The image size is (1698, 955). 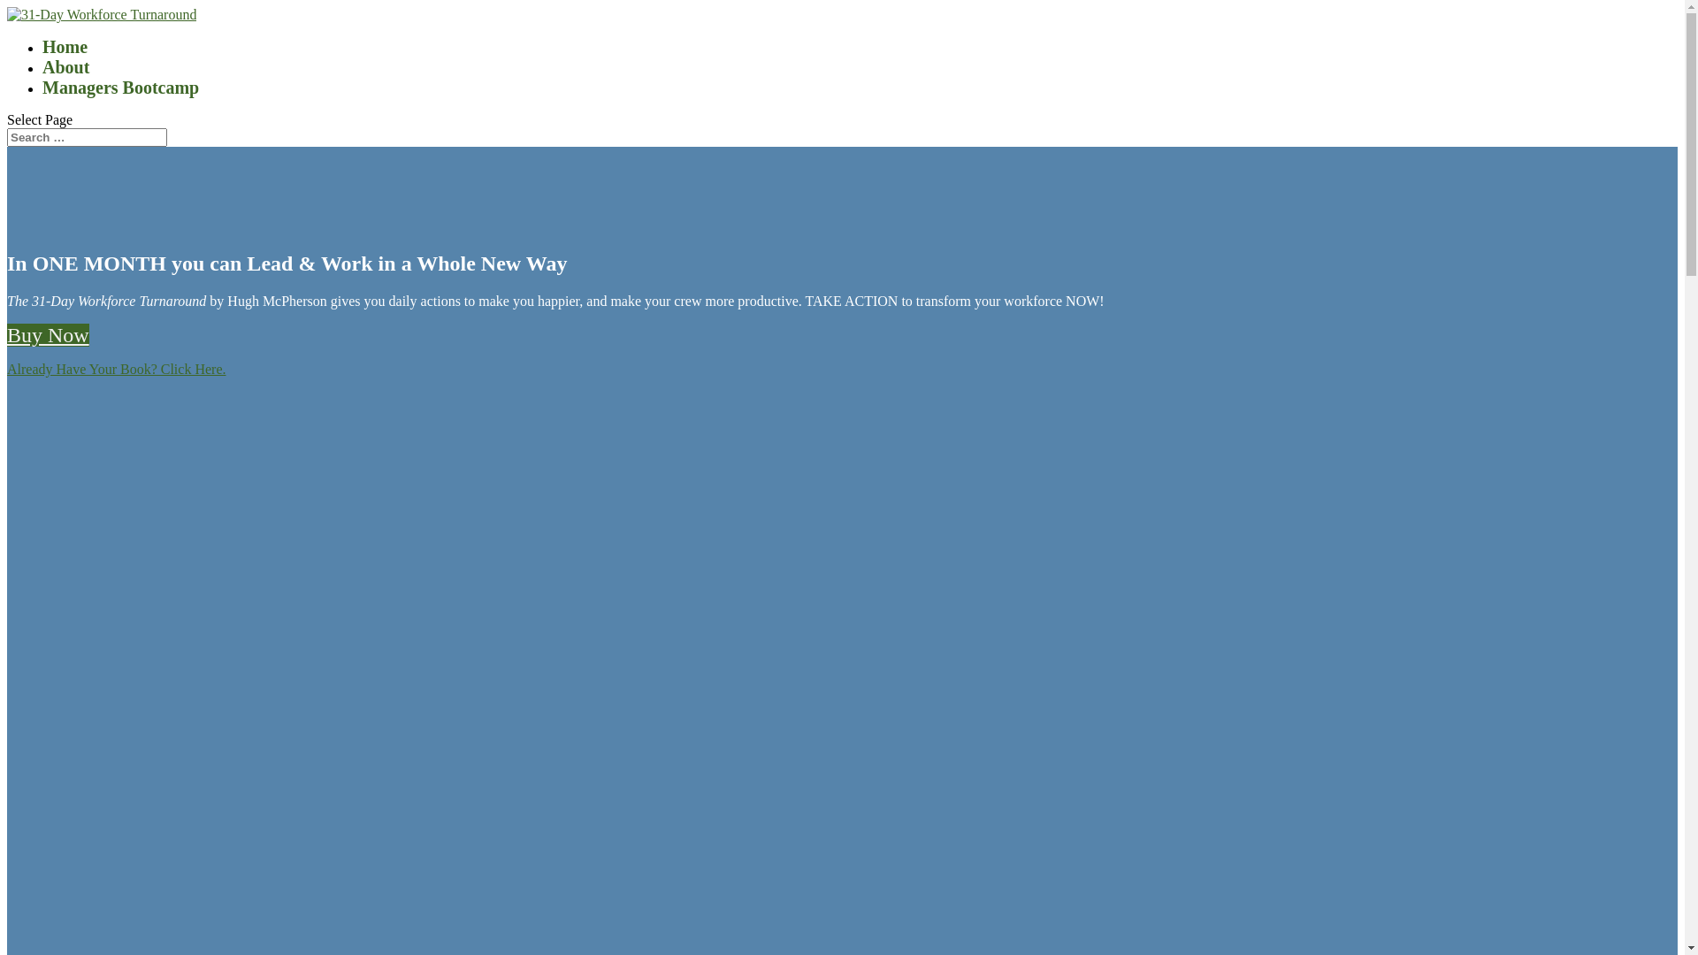 What do you see at coordinates (485, 661) in the screenshot?
I see `The 31 Day Workforce Turnaround - Interview with the Author` at bounding box center [485, 661].